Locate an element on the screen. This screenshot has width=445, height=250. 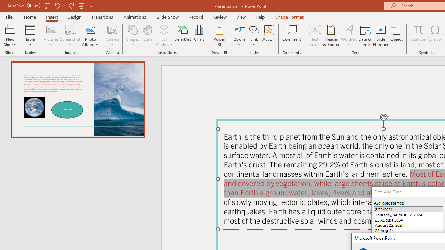
Link is located at coordinates (254, 29).